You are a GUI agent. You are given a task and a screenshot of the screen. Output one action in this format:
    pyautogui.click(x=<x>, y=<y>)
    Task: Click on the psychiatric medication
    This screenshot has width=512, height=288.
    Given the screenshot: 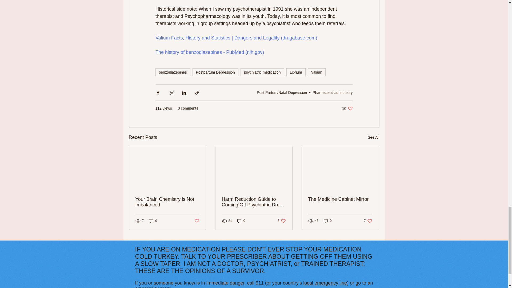 What is the action you would take?
    pyautogui.click(x=262, y=72)
    